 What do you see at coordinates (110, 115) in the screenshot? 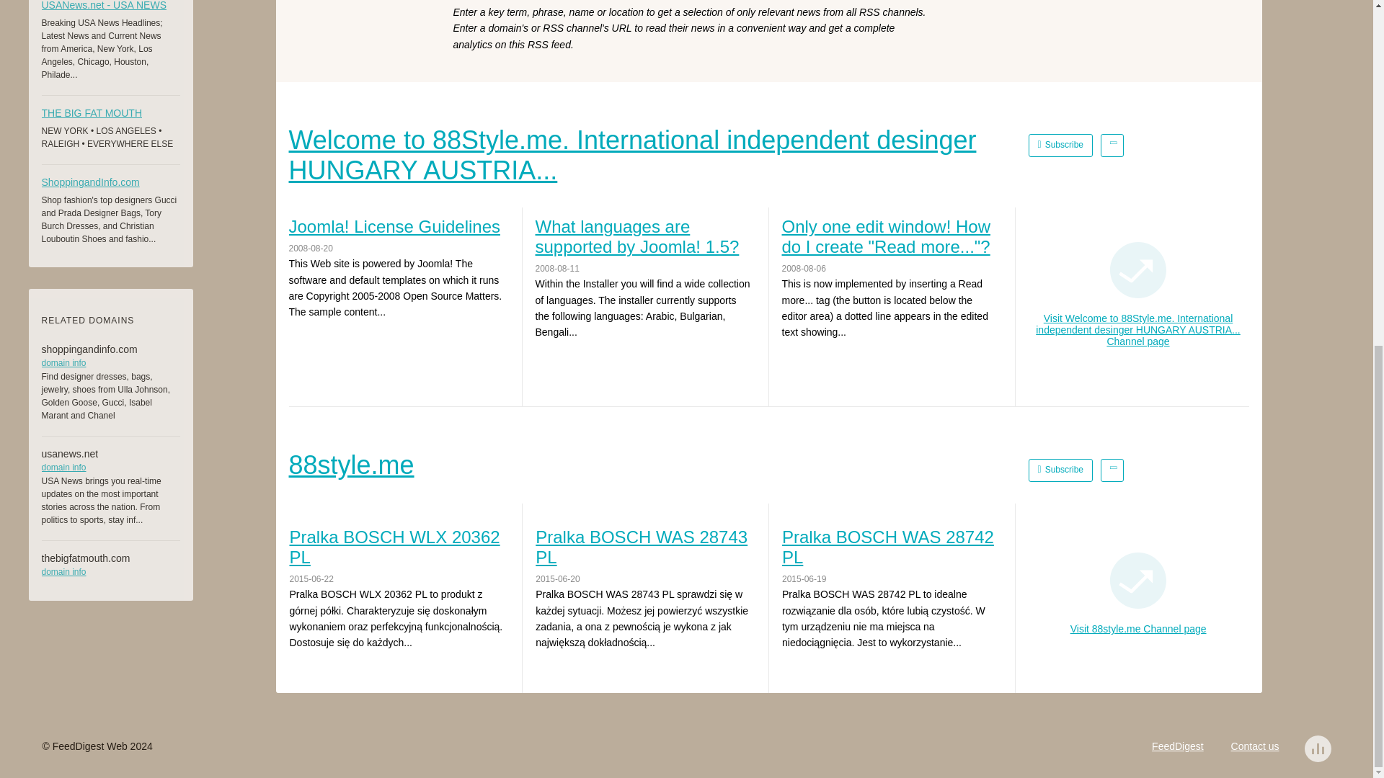
I see `THE BIG FAT MOUTH` at bounding box center [110, 115].